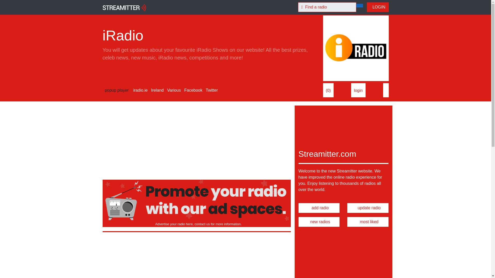 This screenshot has height=278, width=495. Describe the element at coordinates (173, 90) in the screenshot. I see ` Various` at that location.